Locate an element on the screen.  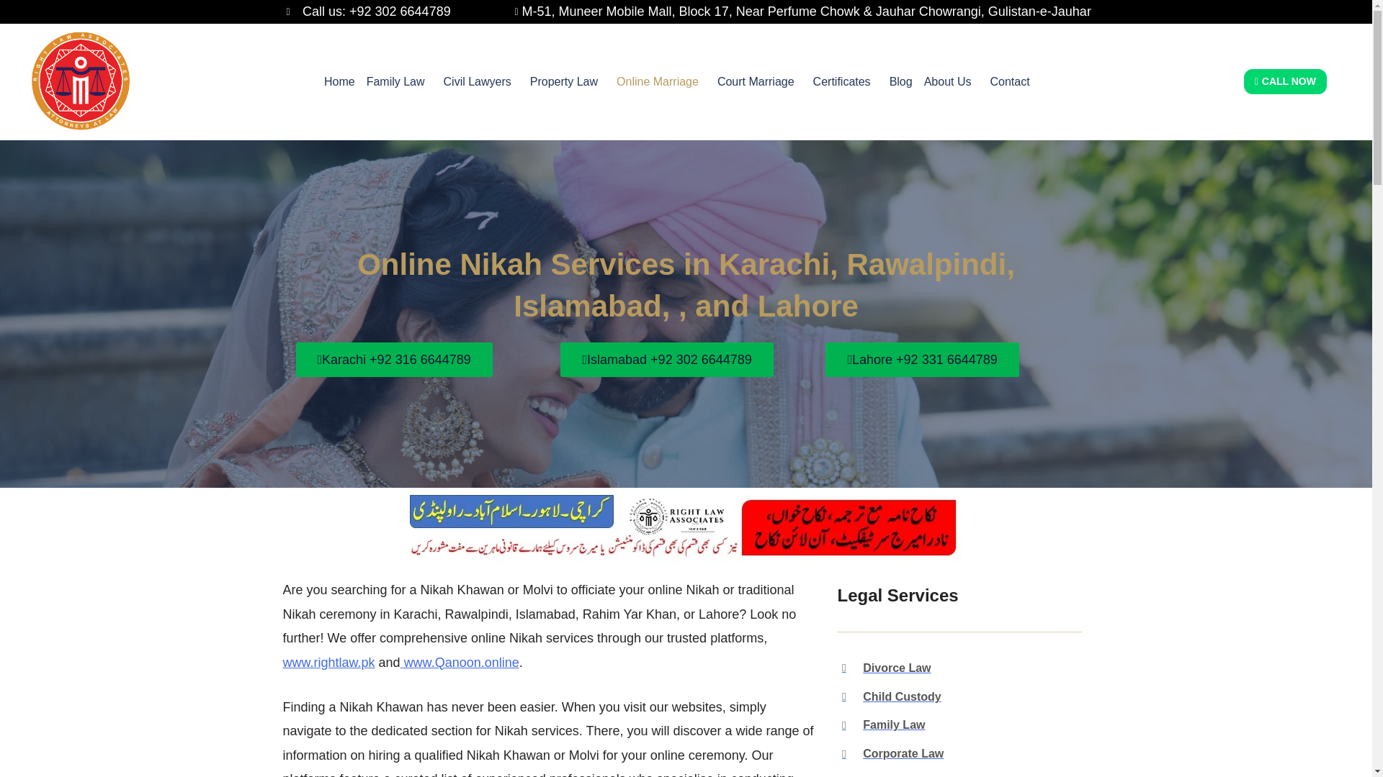
Court Marriage is located at coordinates (759, 82).